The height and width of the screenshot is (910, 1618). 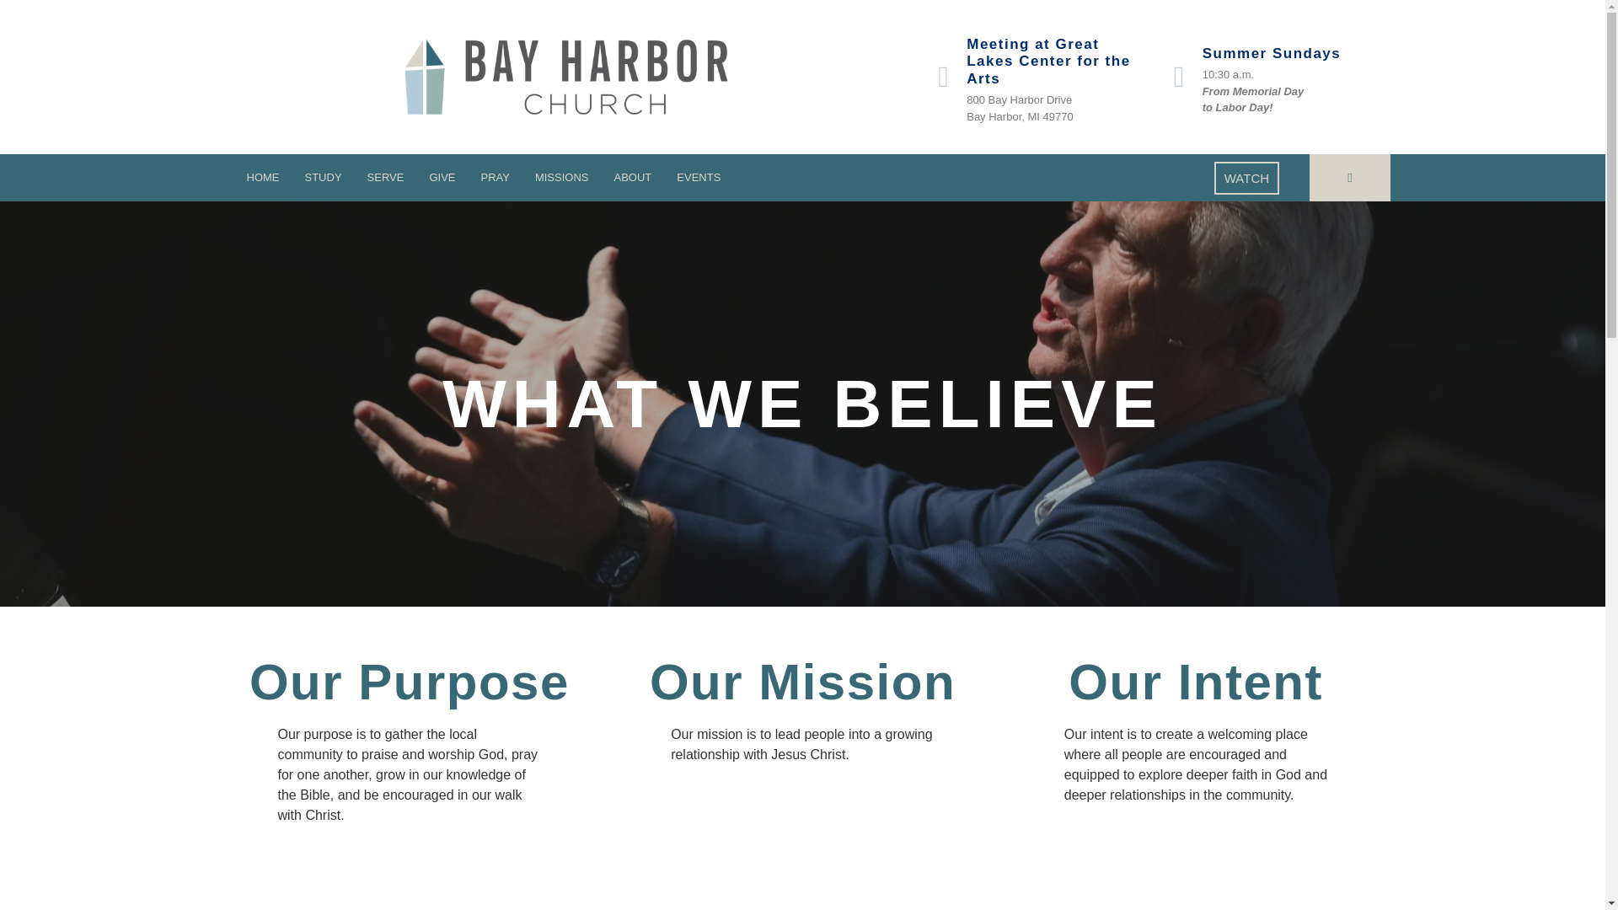 What do you see at coordinates (698, 177) in the screenshot?
I see `EVENTS` at bounding box center [698, 177].